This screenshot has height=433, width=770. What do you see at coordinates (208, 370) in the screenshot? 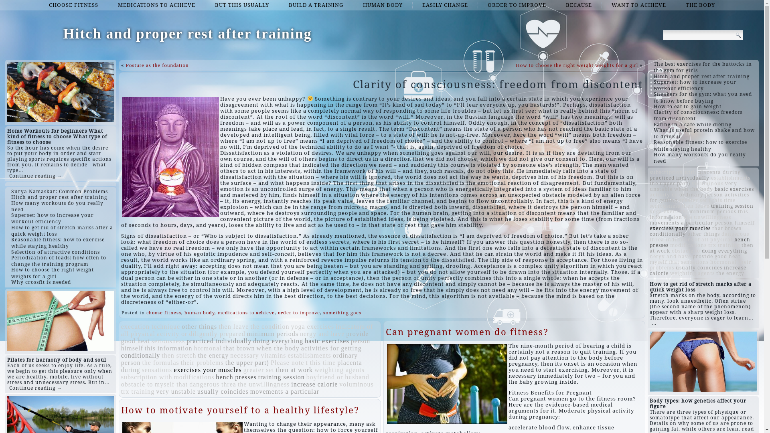
I see `exercises your muscles` at bounding box center [208, 370].